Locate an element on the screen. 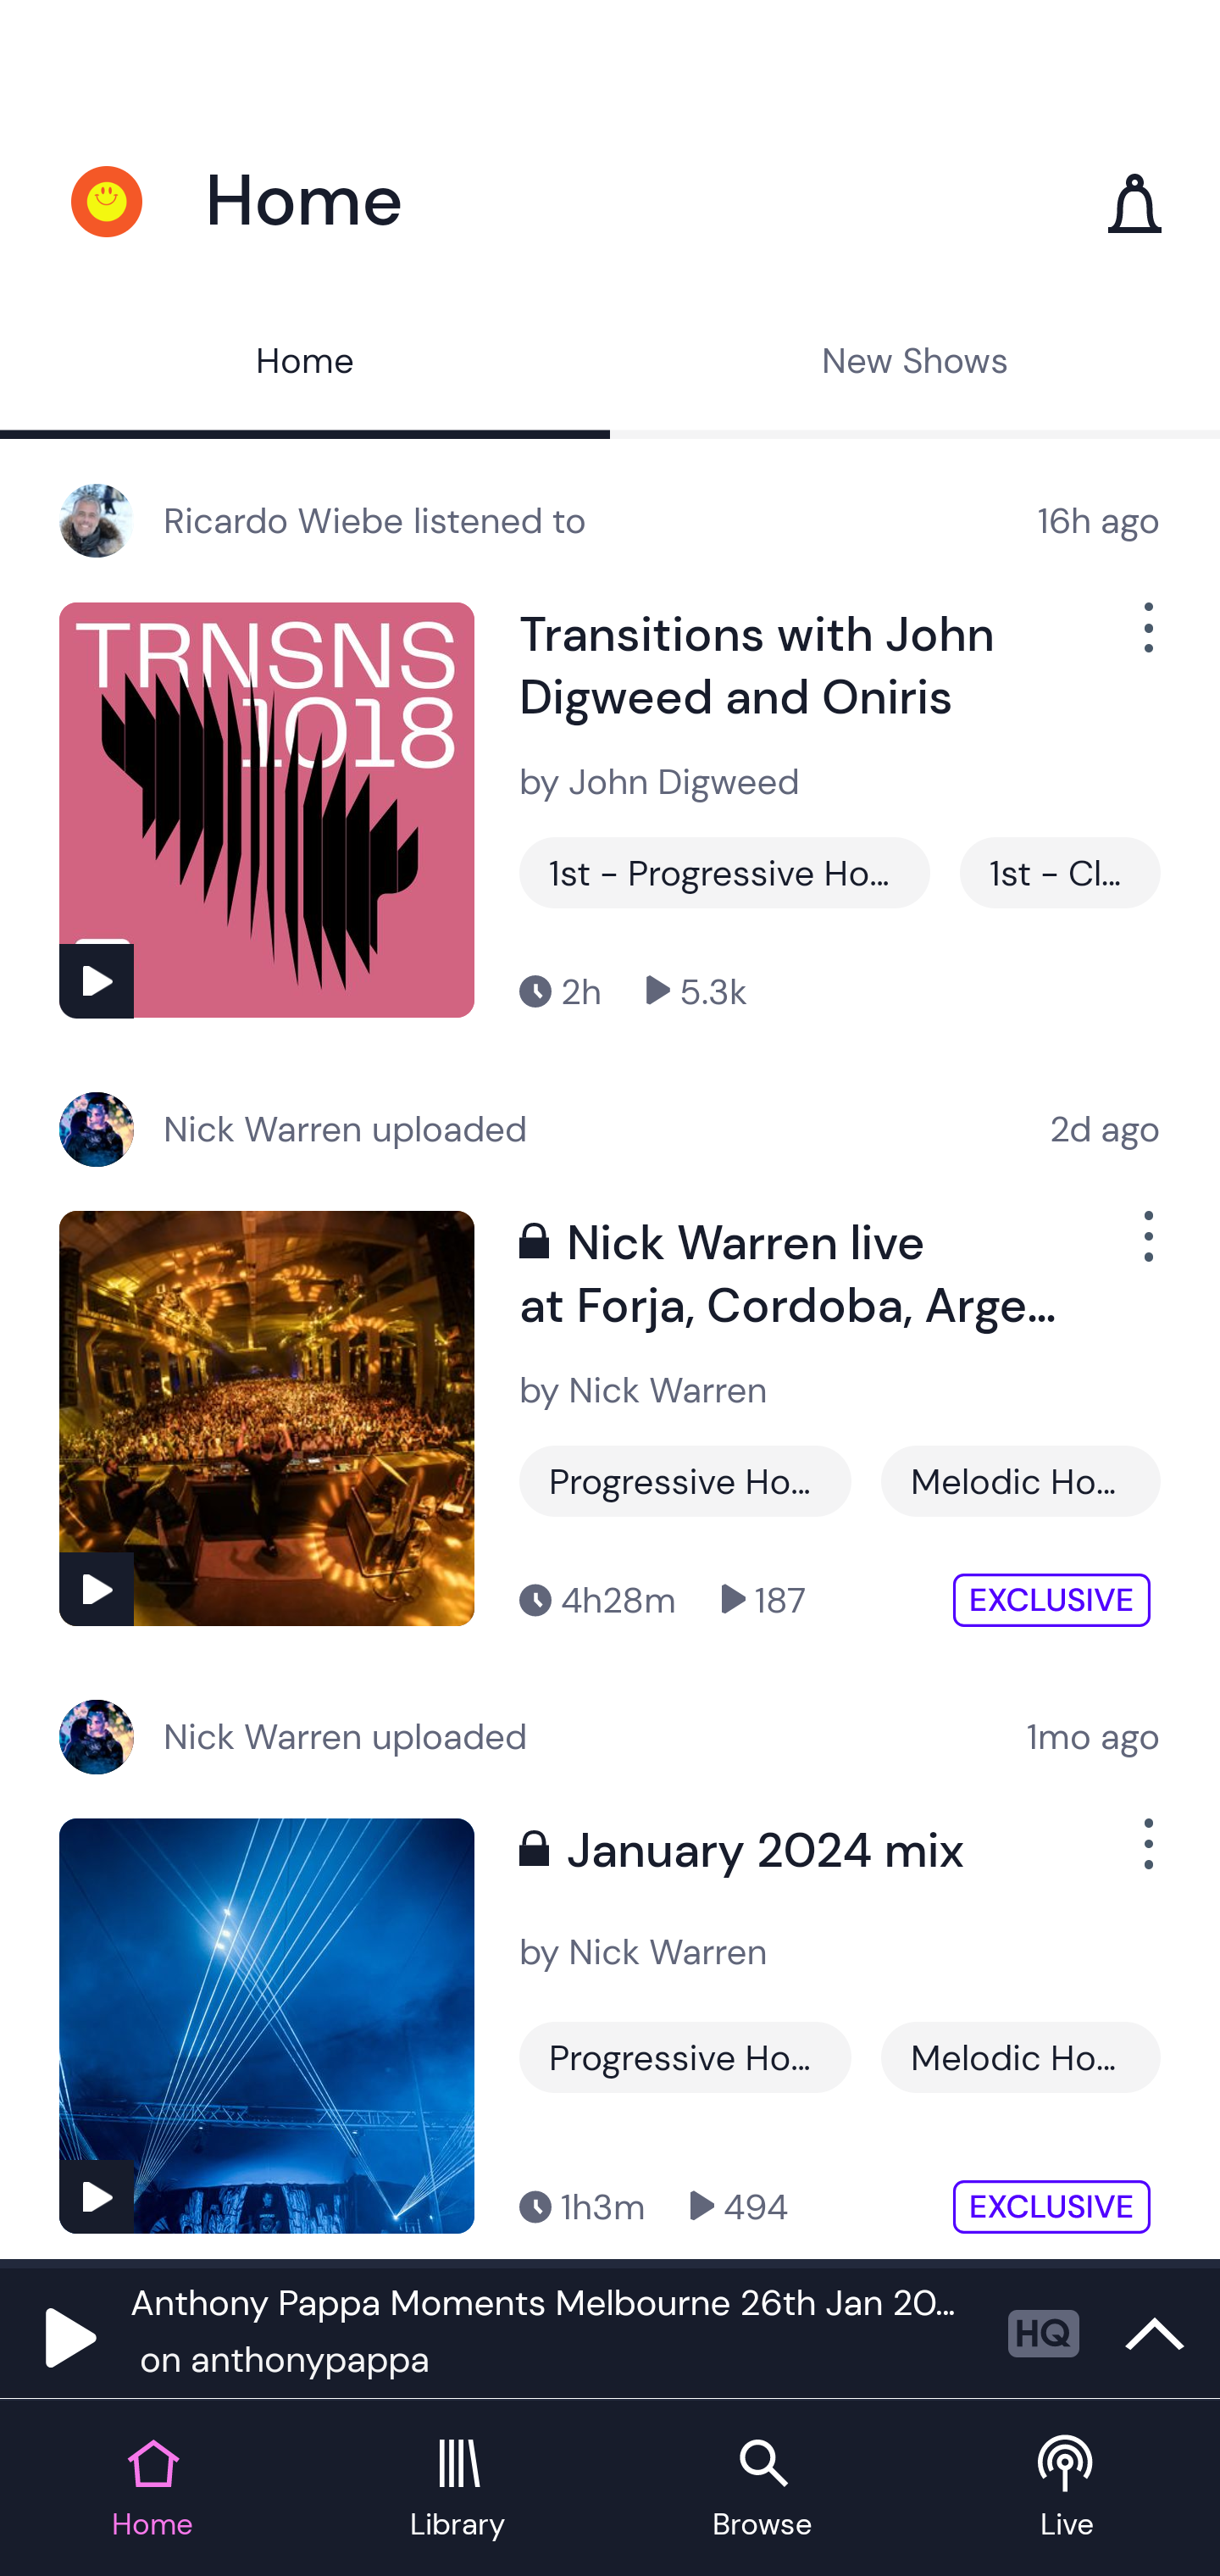  1st - Progressive House is located at coordinates (724, 873).